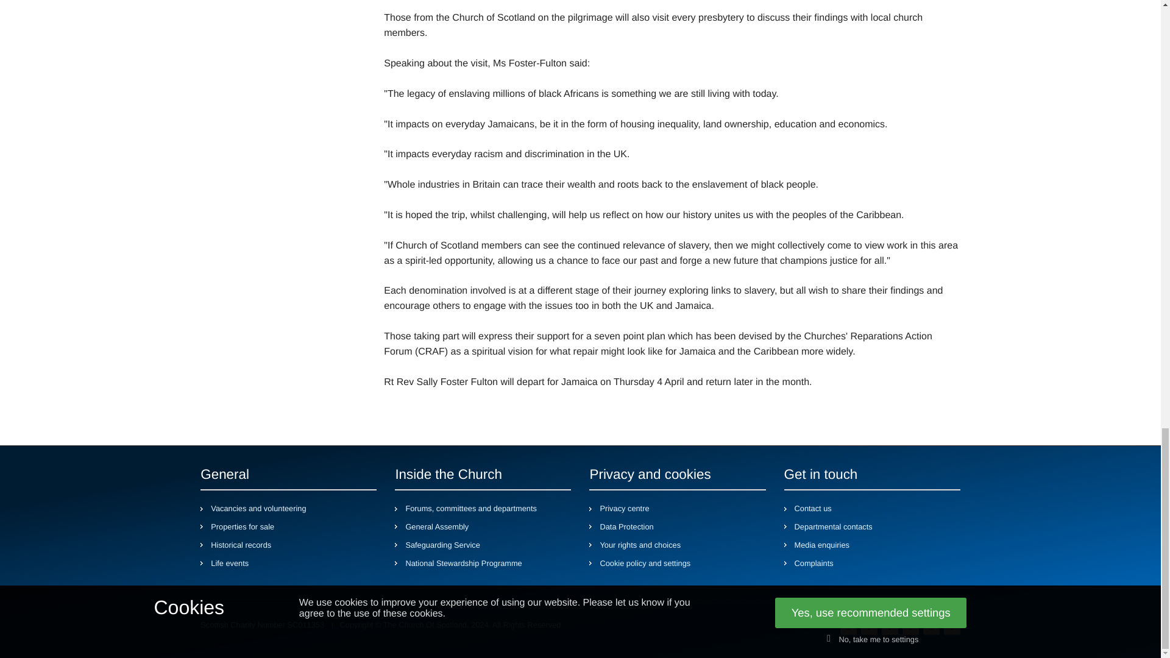  Describe the element at coordinates (640, 545) in the screenshot. I see `Your rights and choices` at that location.